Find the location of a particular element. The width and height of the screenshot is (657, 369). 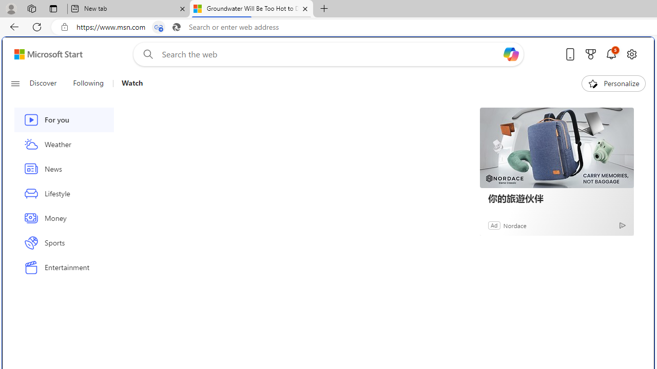

To get missing image descriptions, open the context menu. is located at coordinates (593, 83).